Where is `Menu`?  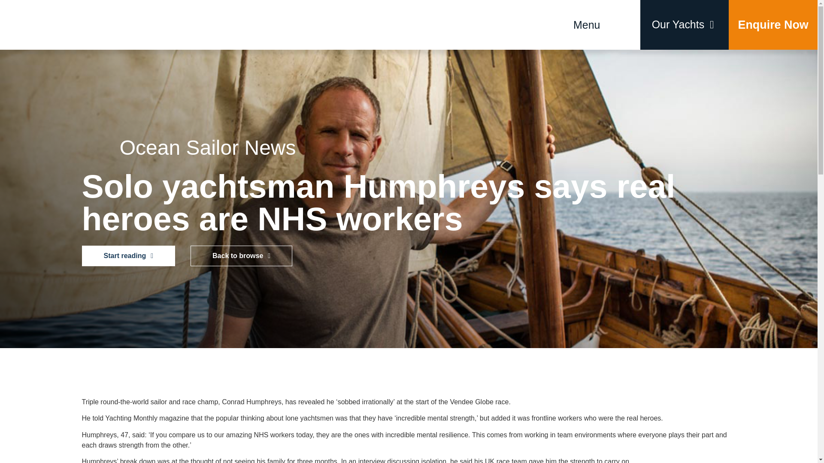 Menu is located at coordinates (586, 25).